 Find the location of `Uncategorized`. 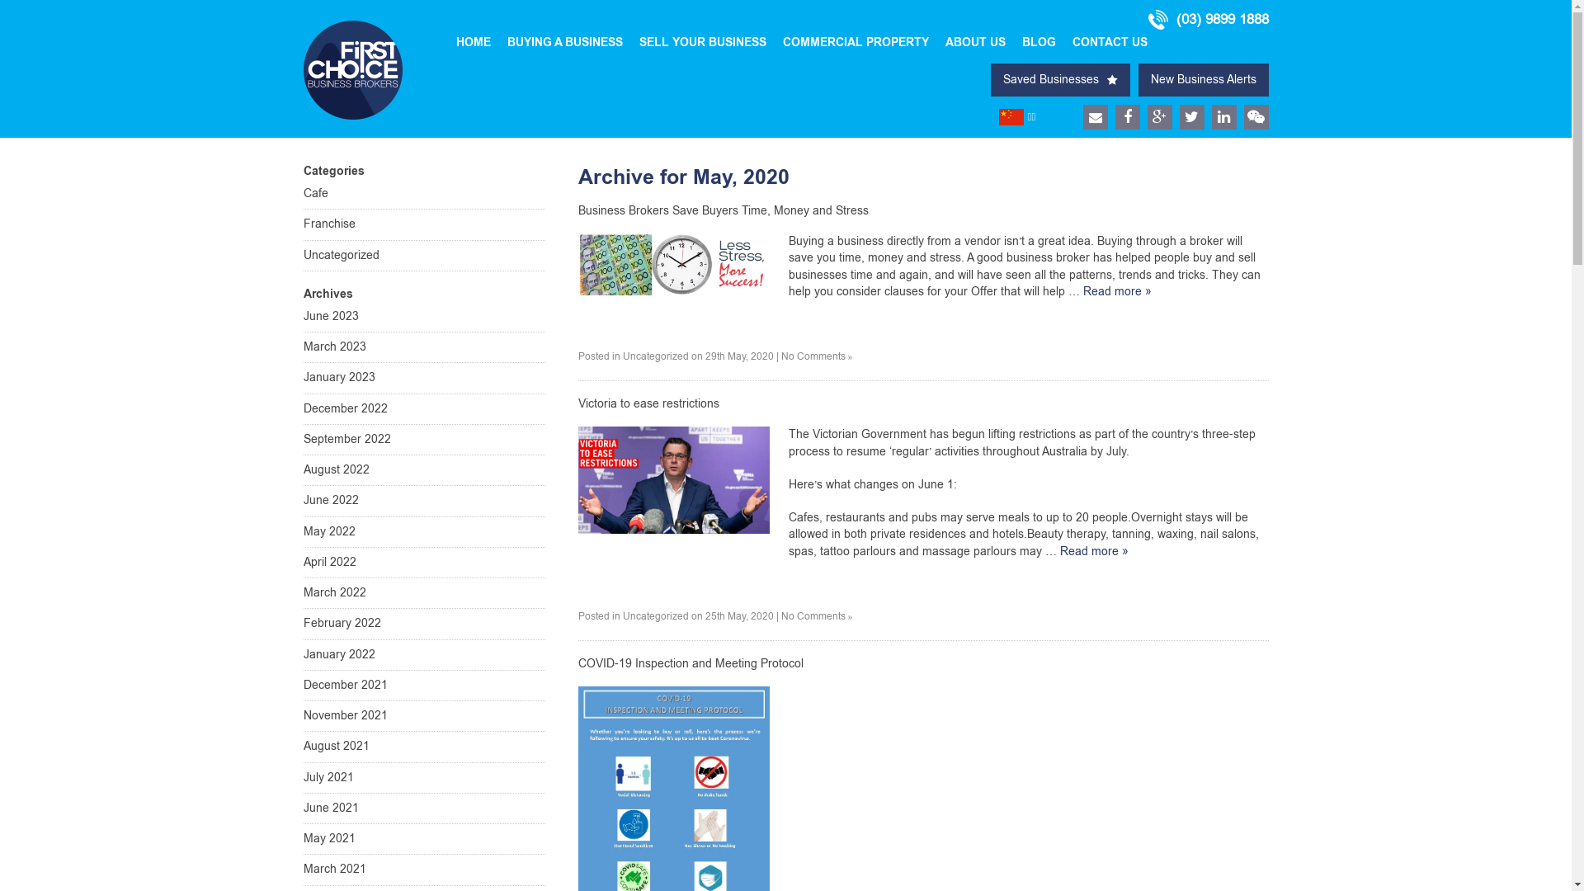

Uncategorized is located at coordinates (655, 616).